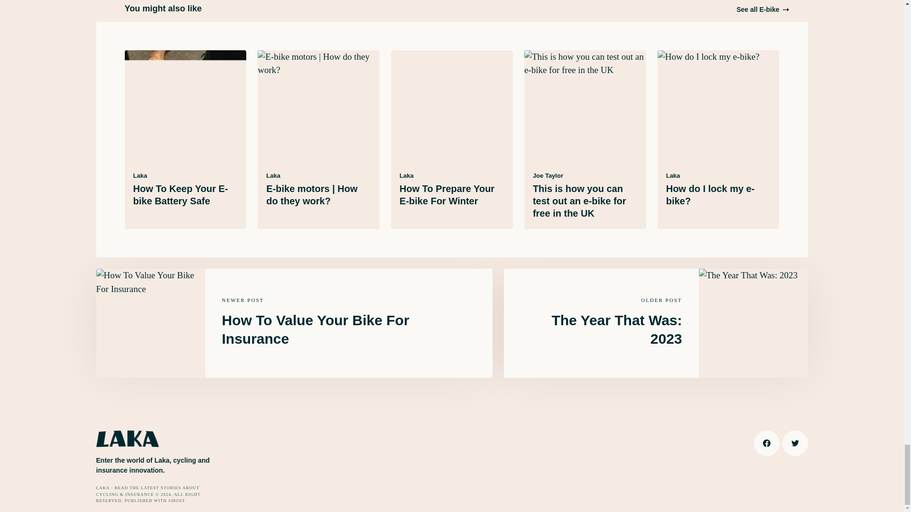 Image resolution: width=911 pixels, height=512 pixels. Describe the element at coordinates (616, 329) in the screenshot. I see `The Year That Was: 2023` at that location.